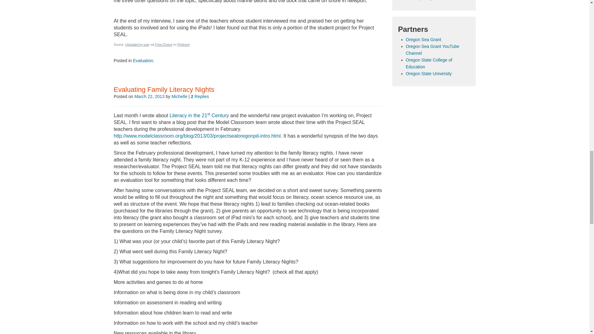 The image size is (594, 334). What do you see at coordinates (183, 45) in the screenshot?
I see `Pinterest` at bounding box center [183, 45].